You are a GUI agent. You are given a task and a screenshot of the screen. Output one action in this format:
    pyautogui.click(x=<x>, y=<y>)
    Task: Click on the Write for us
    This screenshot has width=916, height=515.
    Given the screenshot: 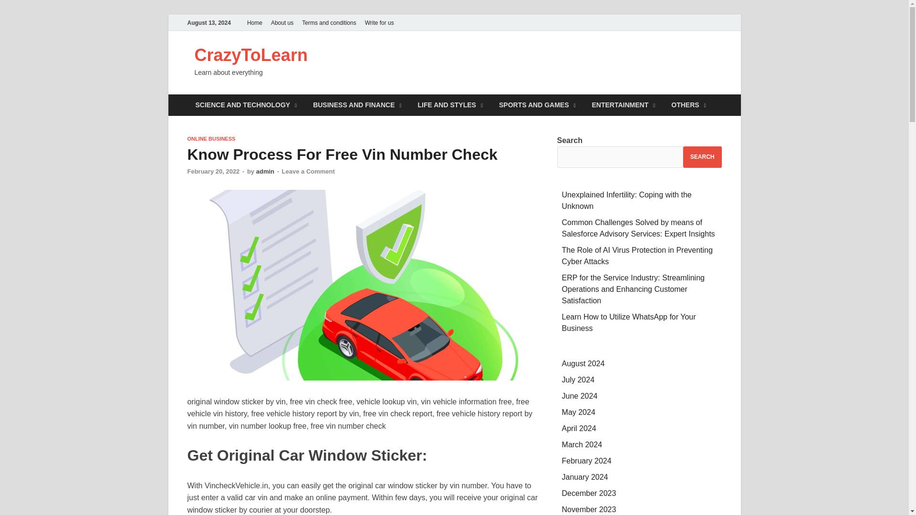 What is the action you would take?
    pyautogui.click(x=380, y=22)
    